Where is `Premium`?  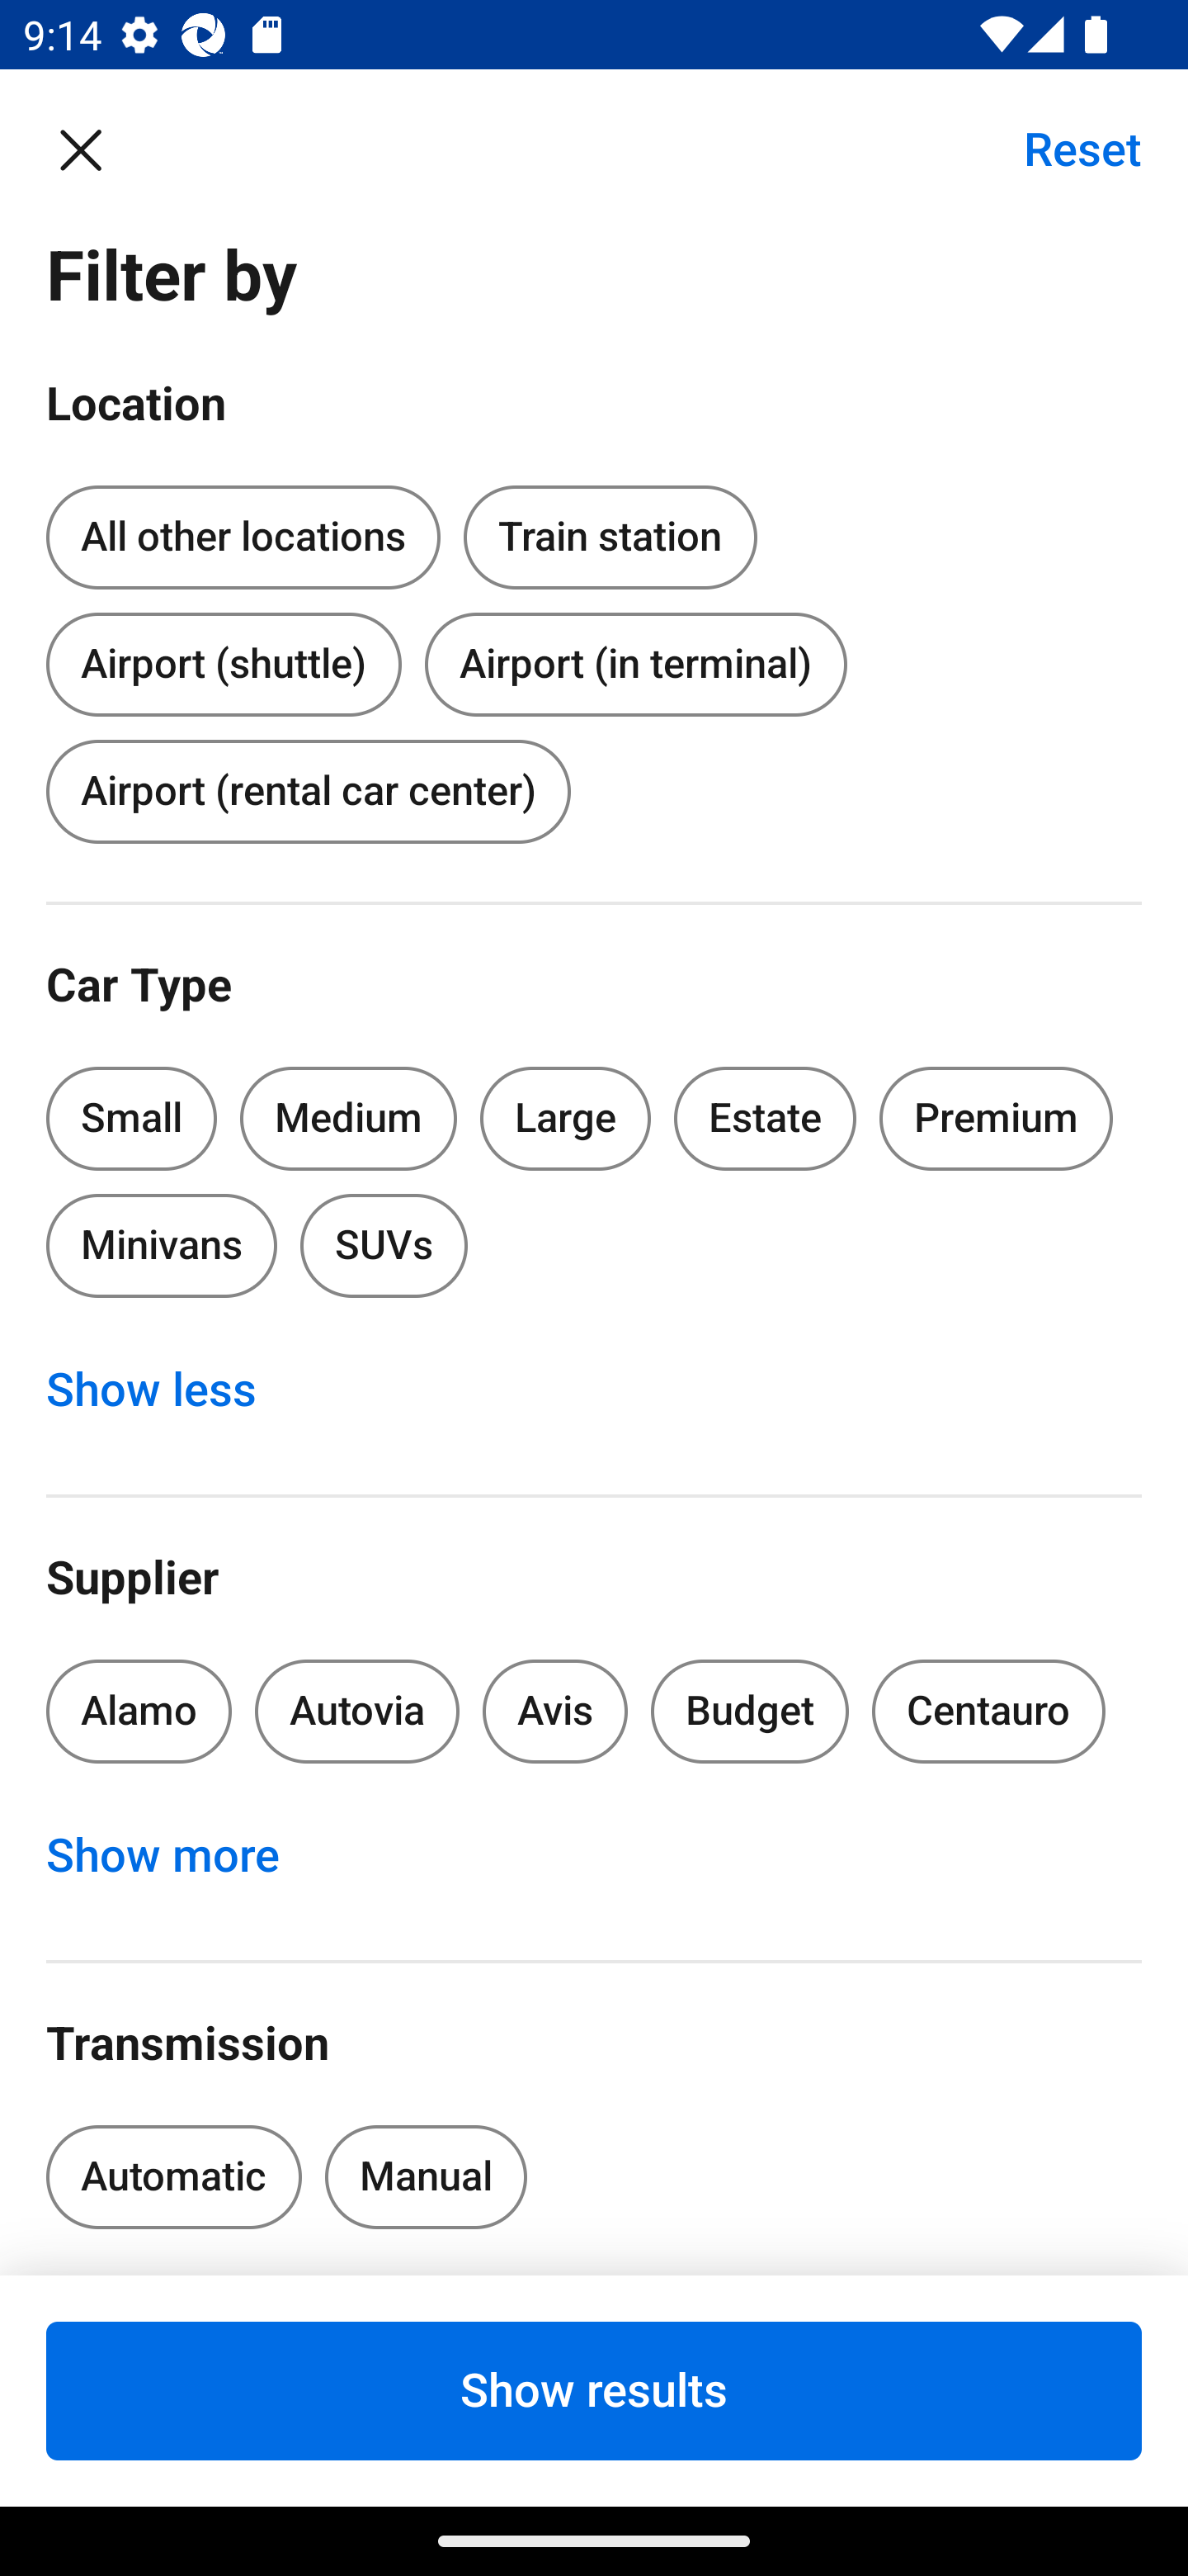
Premium is located at coordinates (996, 1118).